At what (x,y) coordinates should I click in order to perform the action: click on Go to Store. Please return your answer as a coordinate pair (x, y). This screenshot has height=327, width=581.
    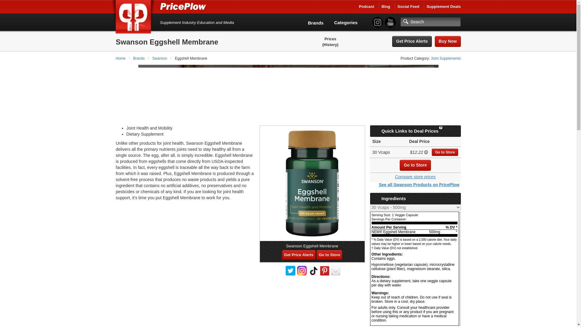
    Looking at the image, I should click on (445, 152).